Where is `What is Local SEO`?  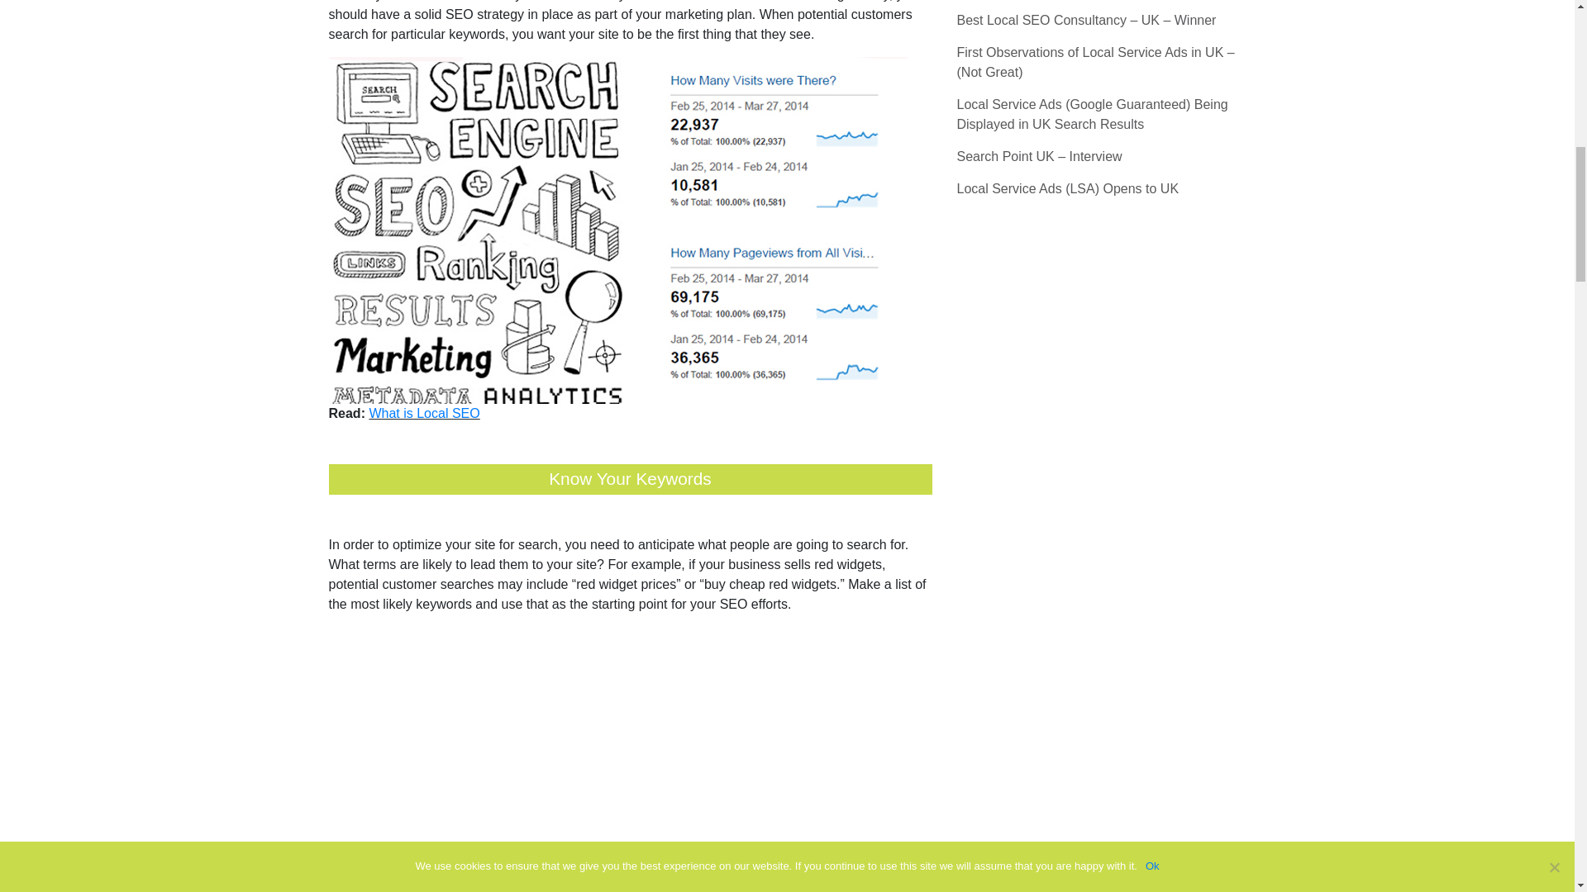
What is Local SEO is located at coordinates (423, 413).